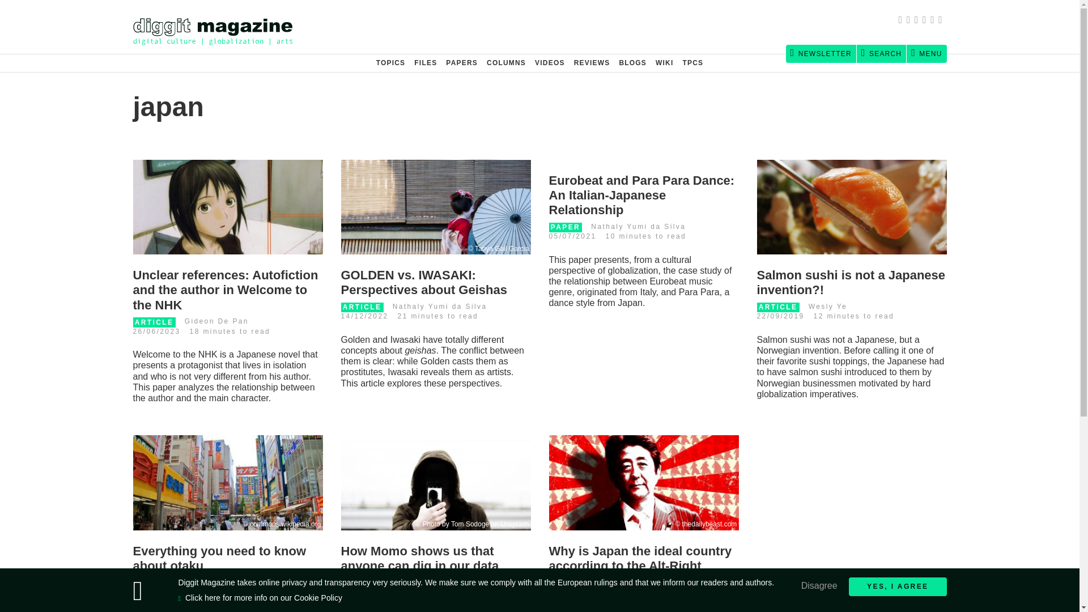 The width and height of the screenshot is (1088, 612). Describe the element at coordinates (461, 63) in the screenshot. I see `PAPERS` at that location.